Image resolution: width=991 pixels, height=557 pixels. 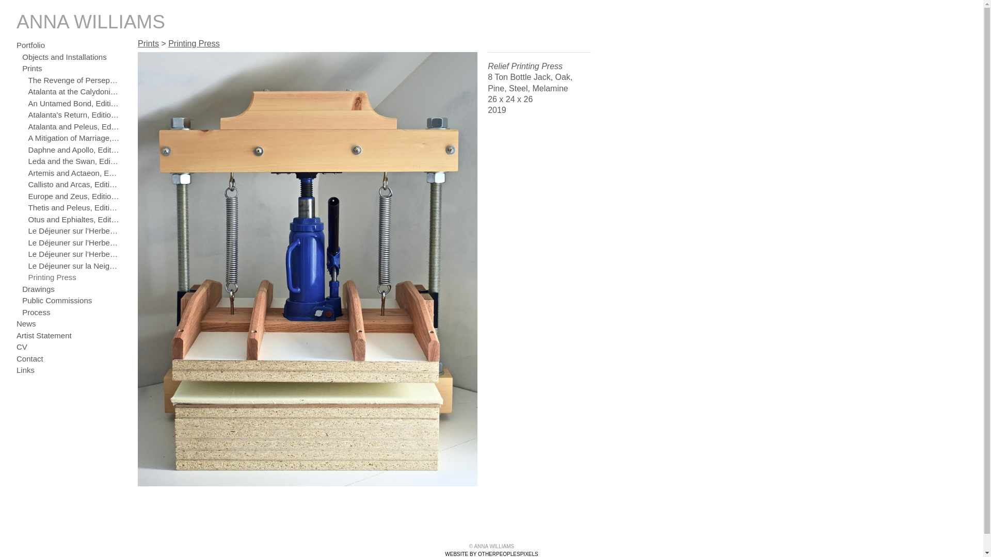 I want to click on Prints, so click(x=71, y=69).